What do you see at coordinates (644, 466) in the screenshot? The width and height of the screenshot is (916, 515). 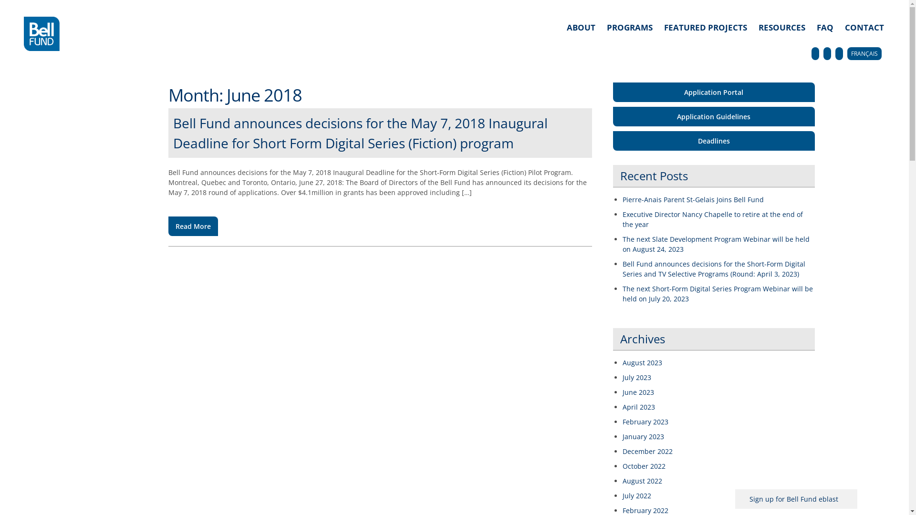 I see `October 2022` at bounding box center [644, 466].